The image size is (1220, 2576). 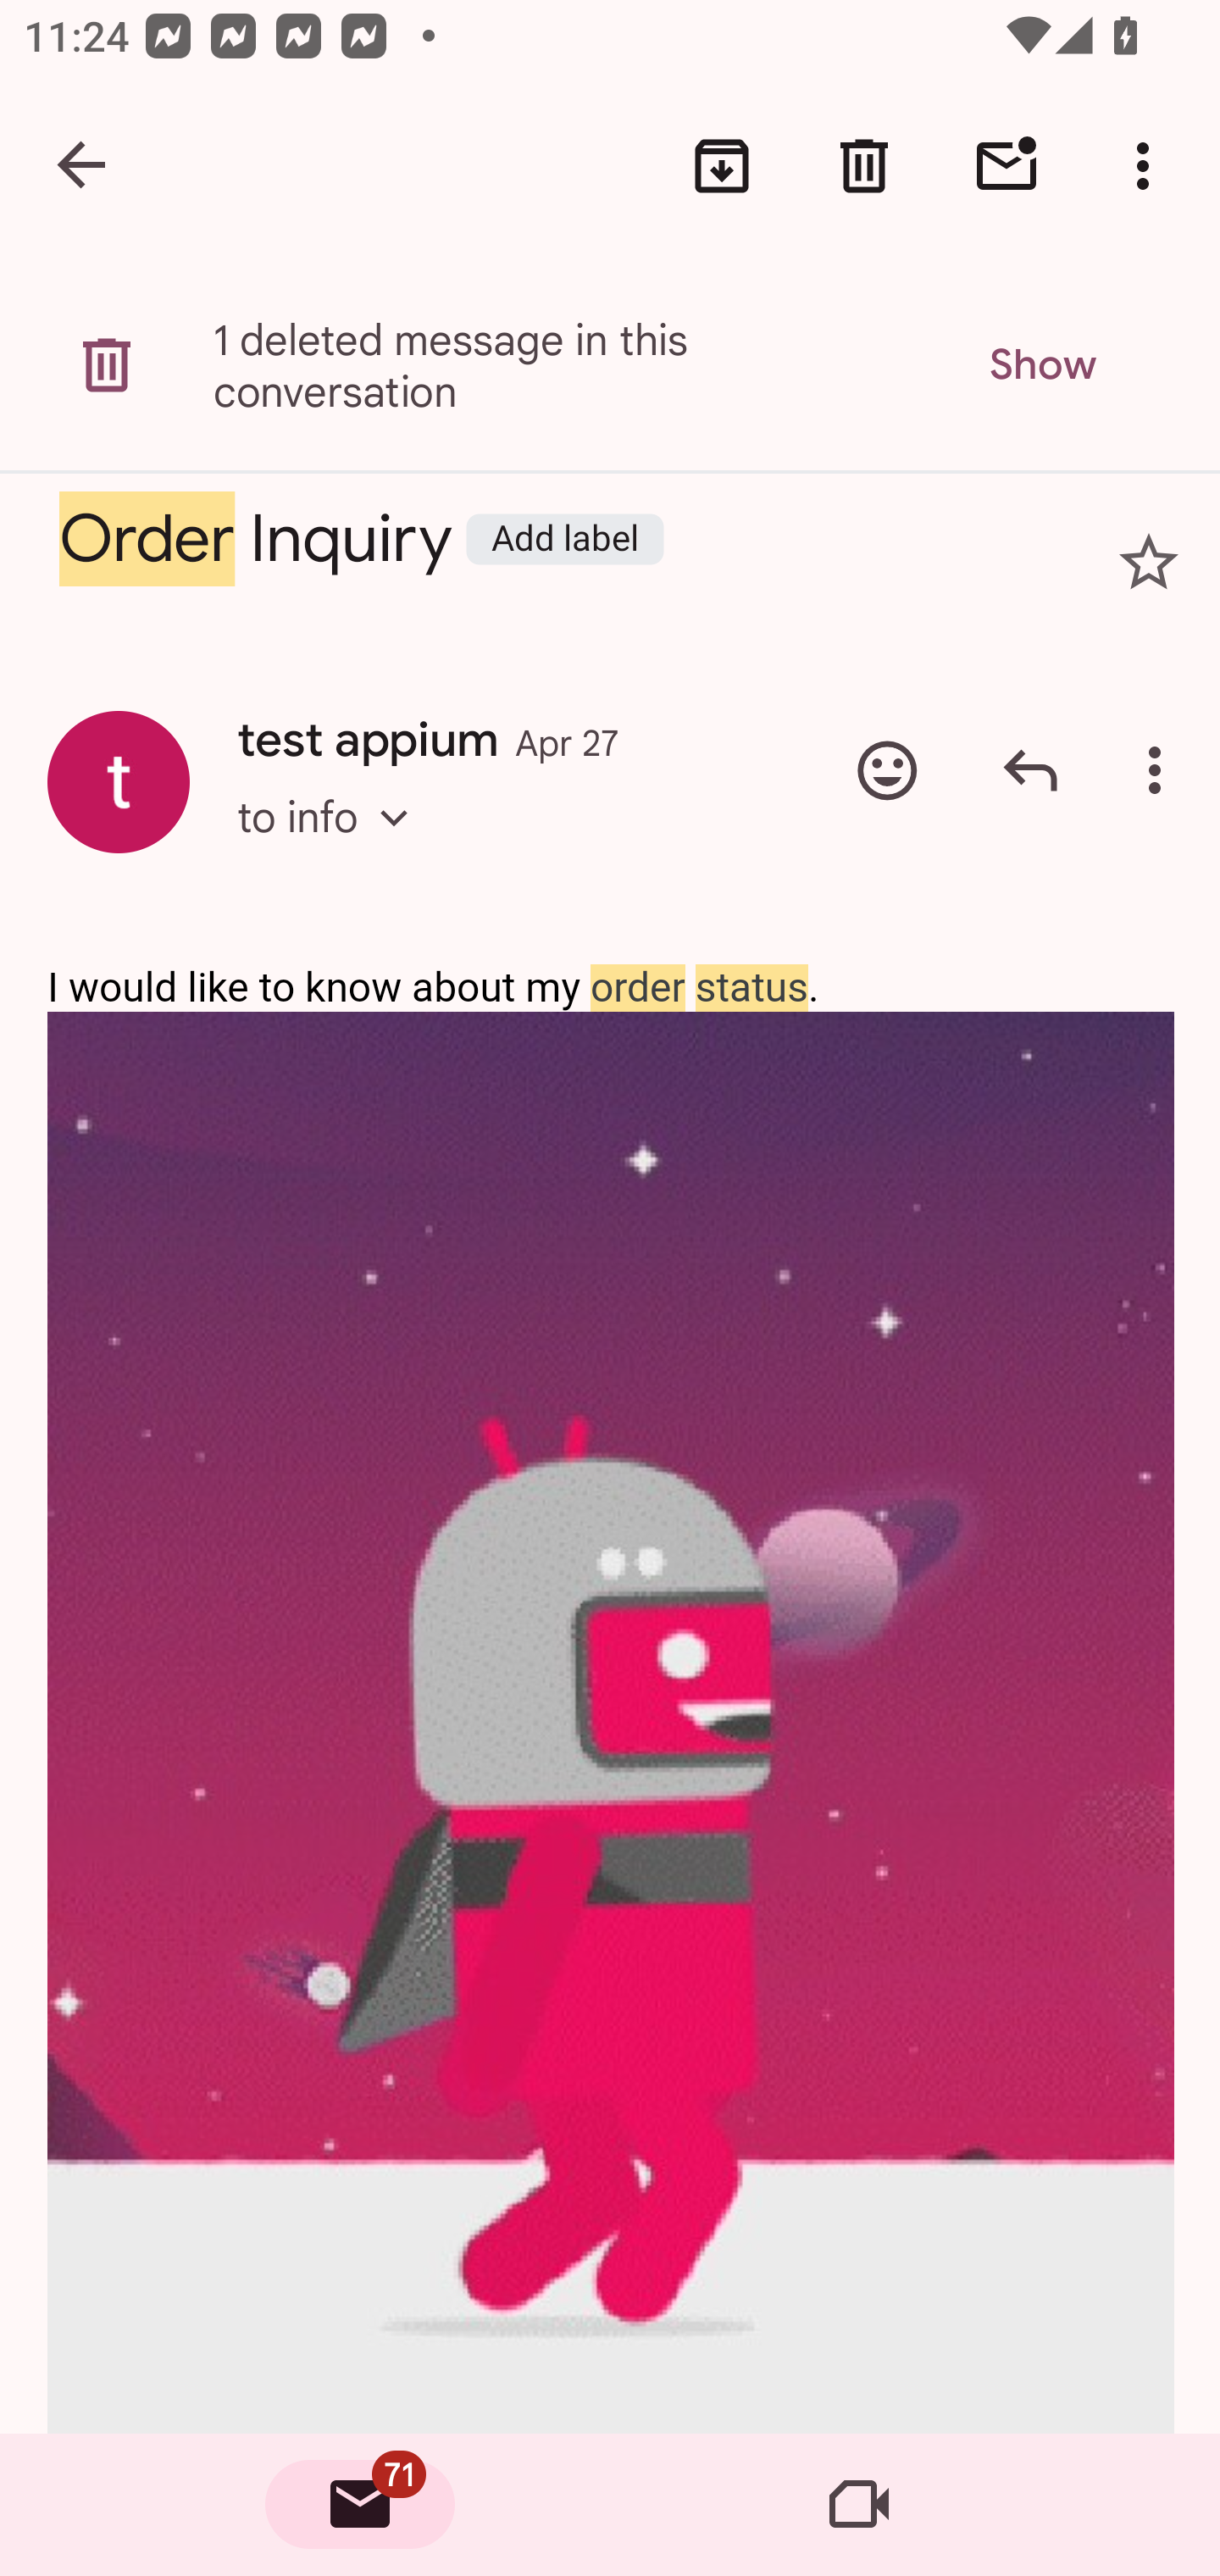 What do you see at coordinates (1041, 365) in the screenshot?
I see `Show` at bounding box center [1041, 365].